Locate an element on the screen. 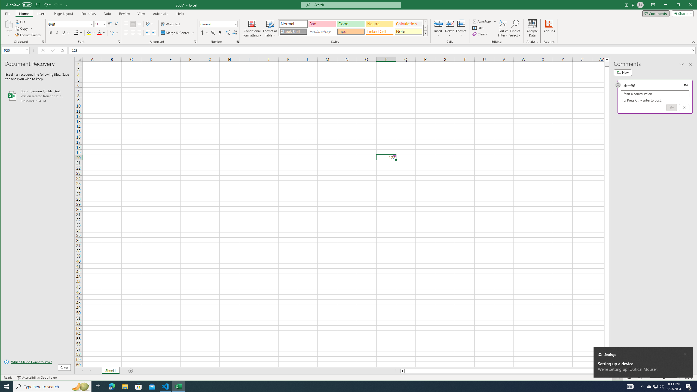 The width and height of the screenshot is (697, 392). Insert Hierarchy Chart is located at coordinates (178, 21).